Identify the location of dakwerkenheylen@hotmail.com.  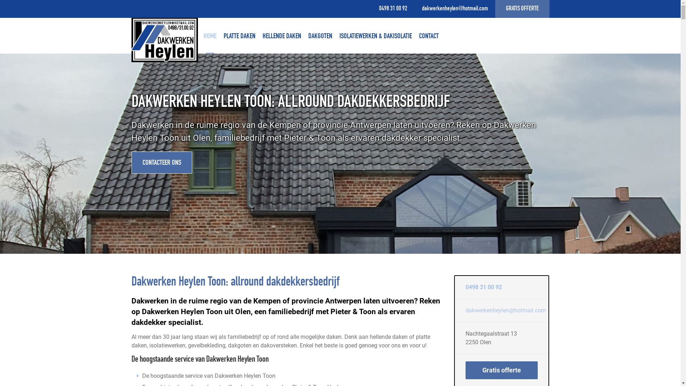
(454, 9).